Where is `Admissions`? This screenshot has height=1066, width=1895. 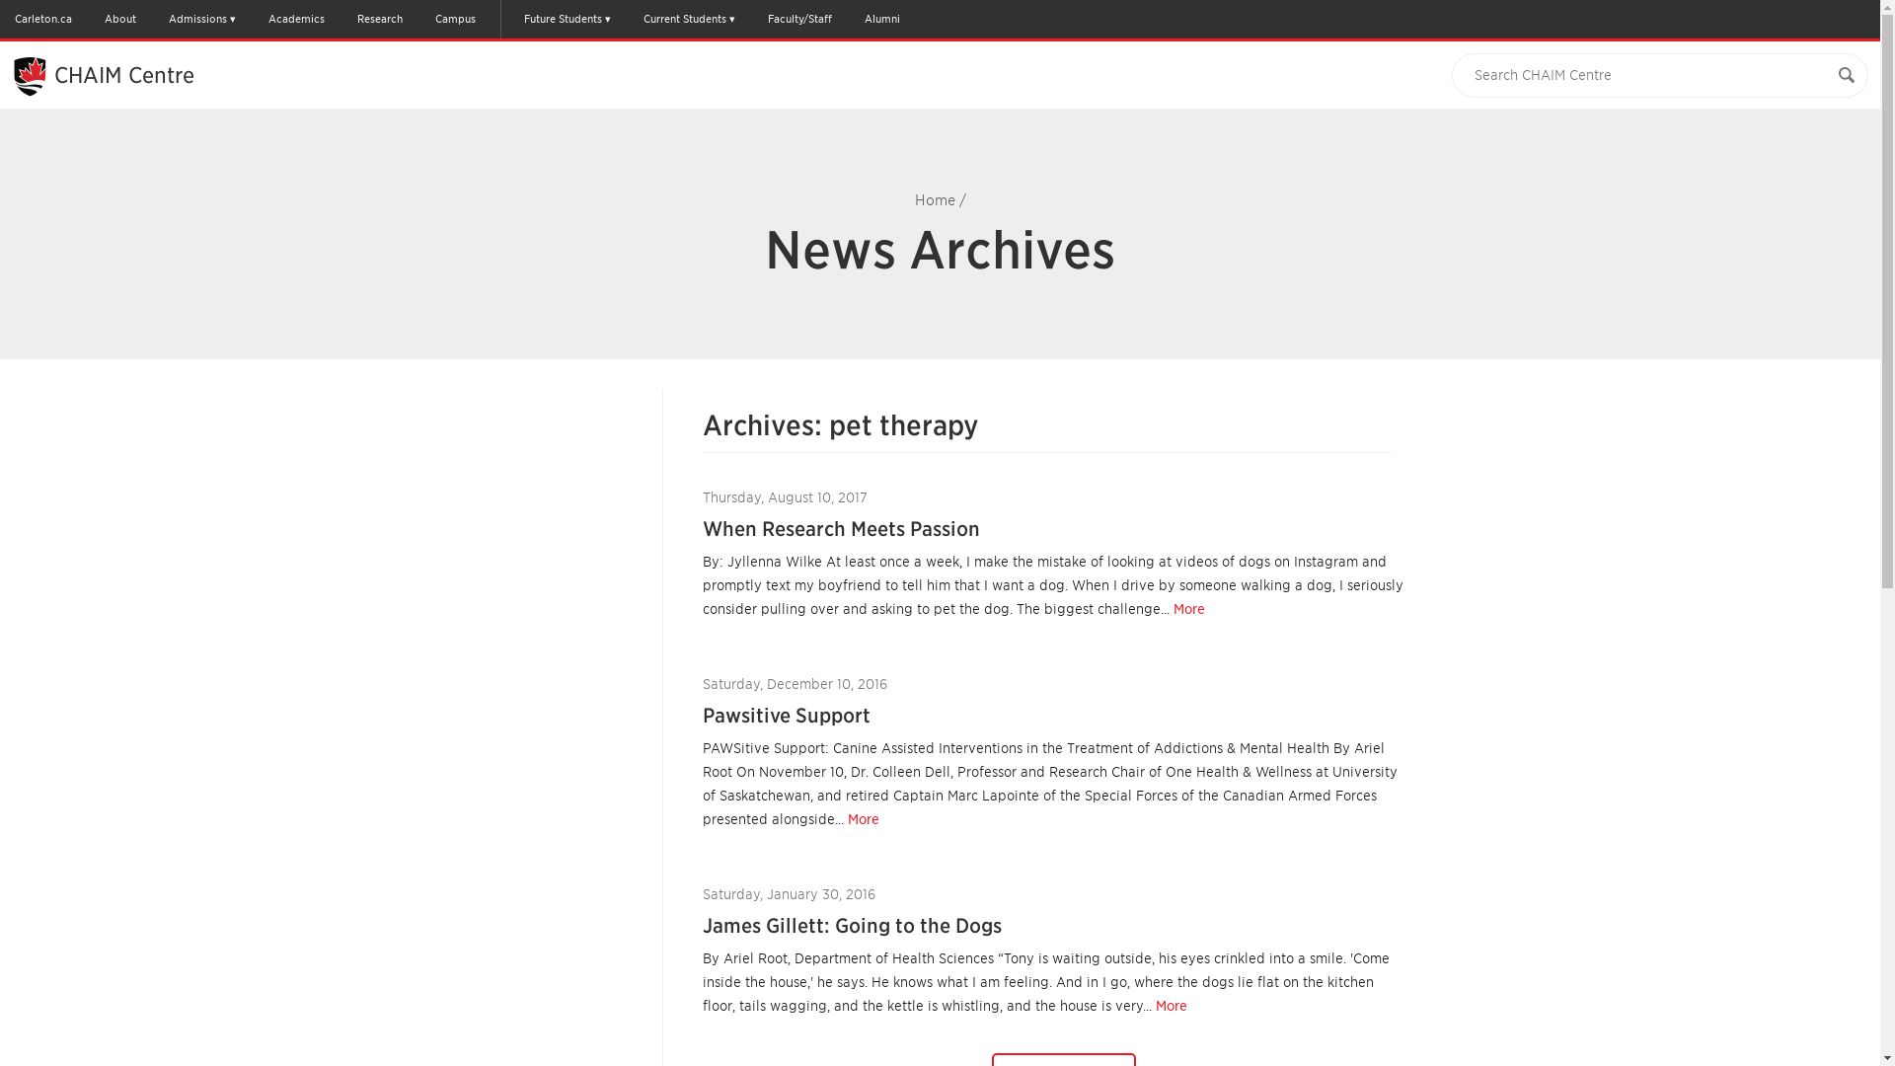
Admissions is located at coordinates (202, 19).